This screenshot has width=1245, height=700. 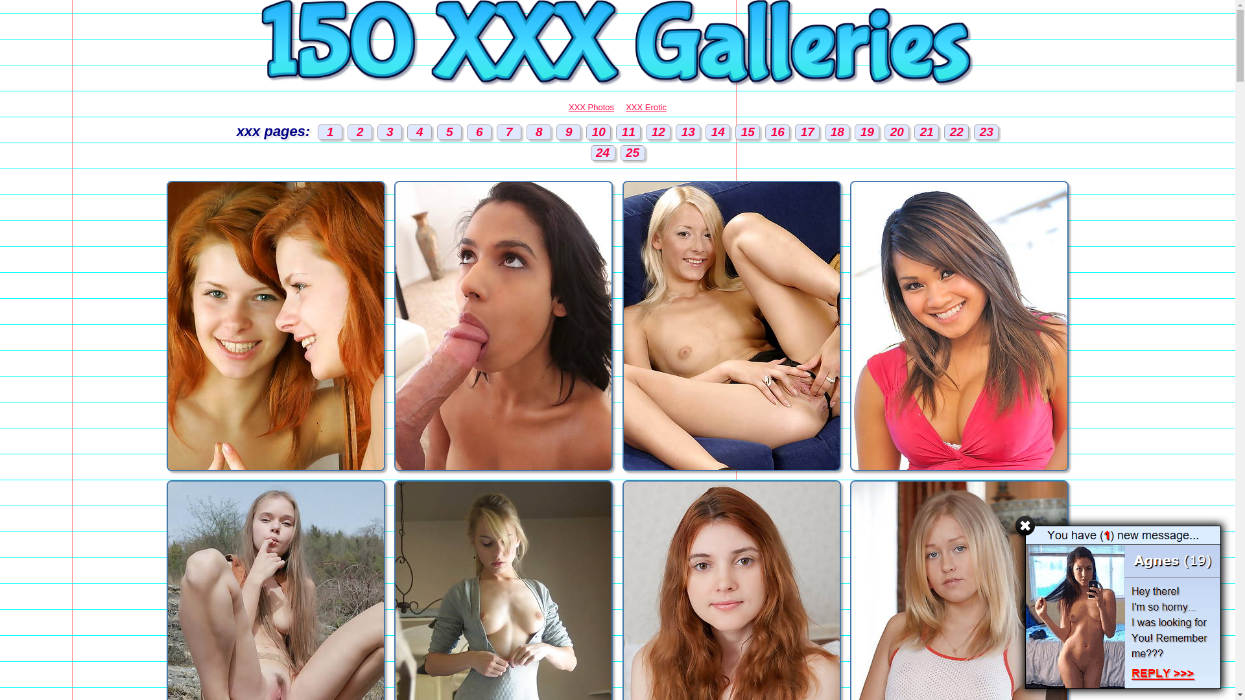 What do you see at coordinates (1025, 526) in the screenshot?
I see `#` at bounding box center [1025, 526].